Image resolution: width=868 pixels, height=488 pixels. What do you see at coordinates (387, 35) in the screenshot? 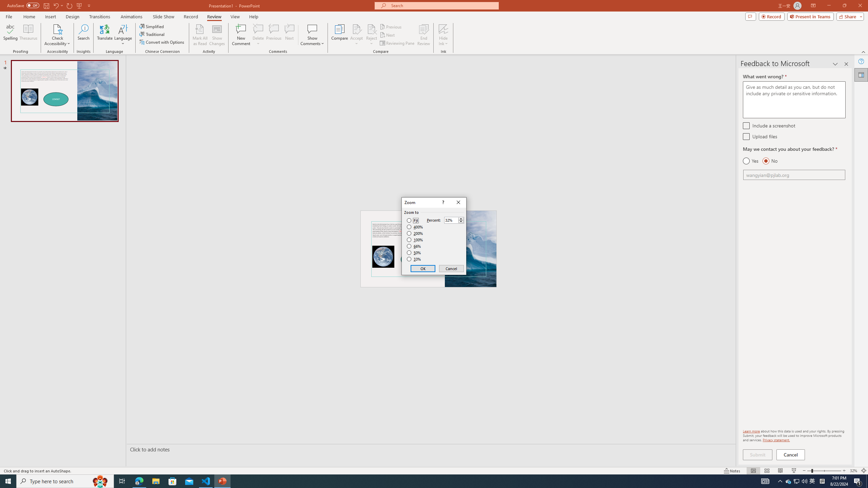
I see `Next` at bounding box center [387, 35].